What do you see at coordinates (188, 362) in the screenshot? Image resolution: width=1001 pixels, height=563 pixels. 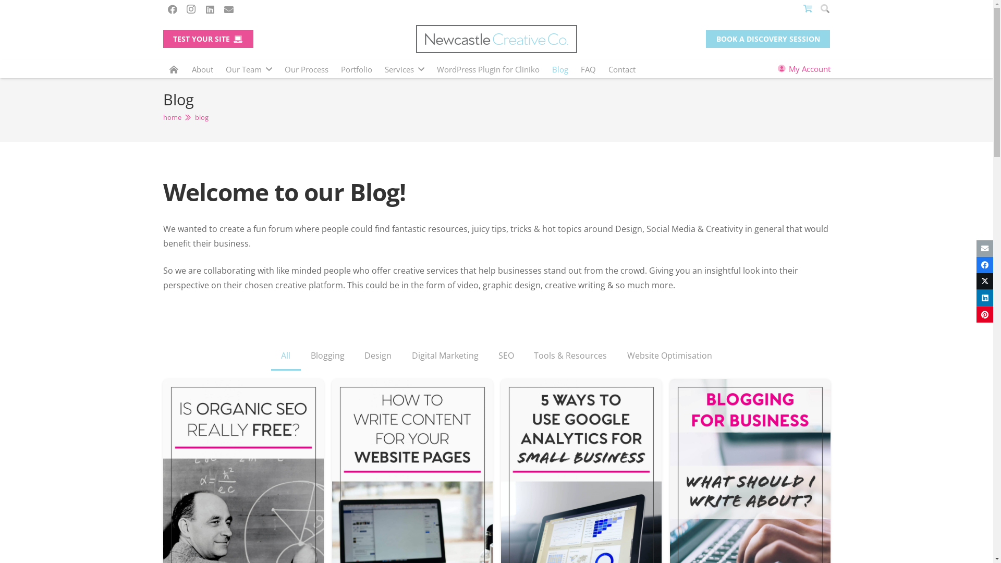 I see `hello` at bounding box center [188, 362].